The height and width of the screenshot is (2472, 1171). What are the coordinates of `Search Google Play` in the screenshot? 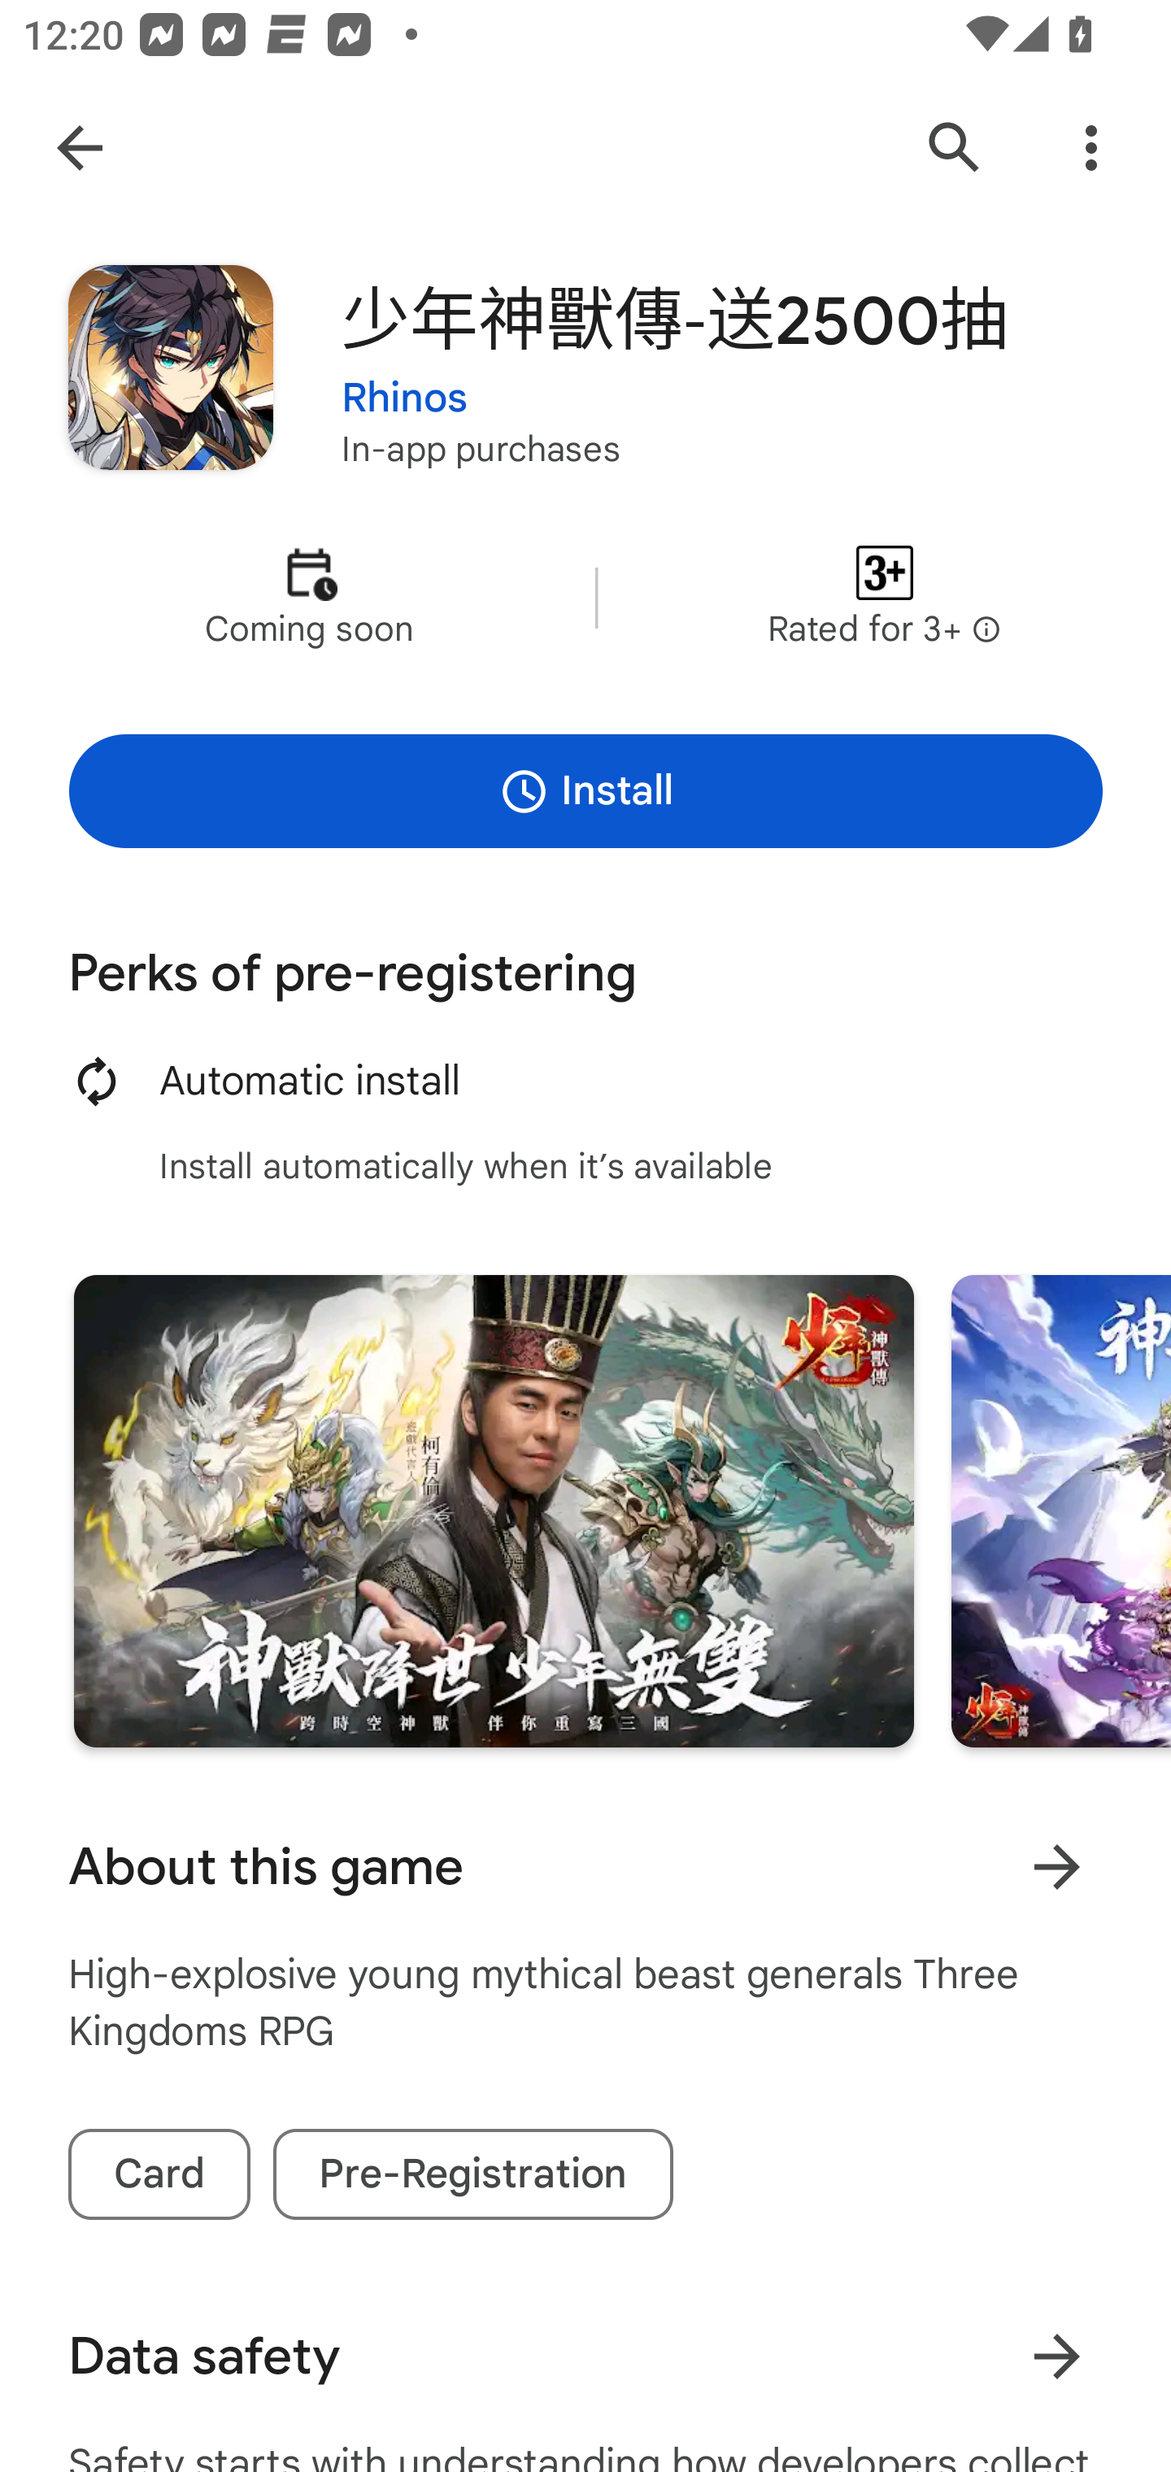 It's located at (955, 148).